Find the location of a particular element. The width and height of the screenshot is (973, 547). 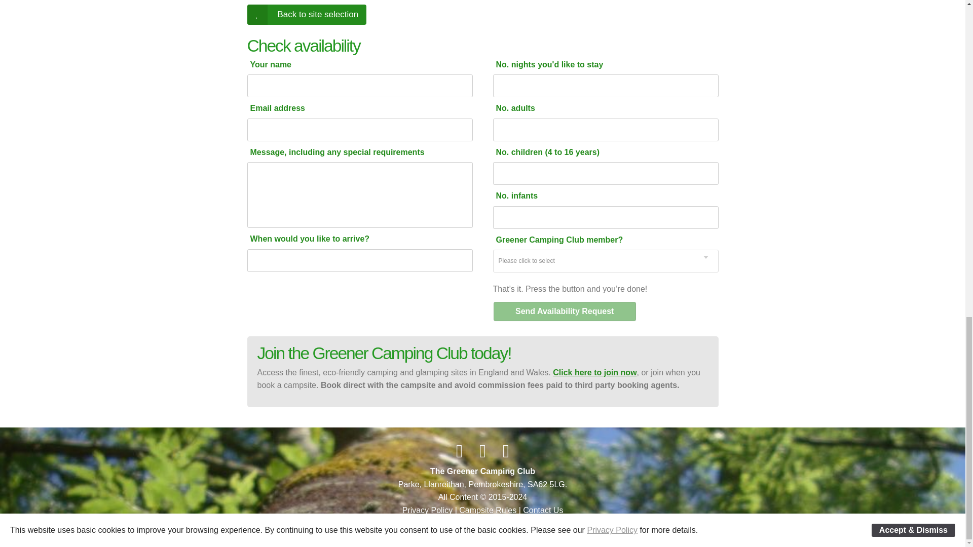

Go Back is located at coordinates (307, 14).